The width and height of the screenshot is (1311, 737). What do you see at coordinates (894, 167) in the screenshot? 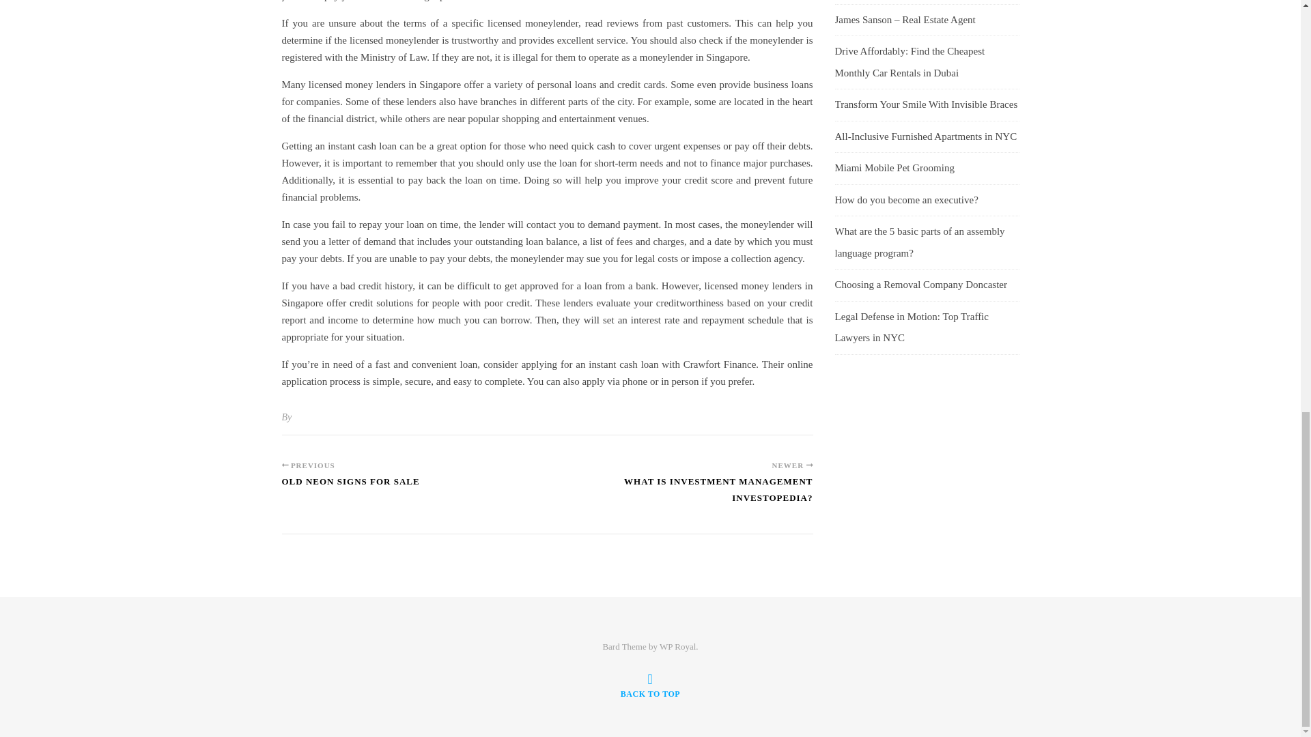
I see `Miami Mobile Pet Grooming` at bounding box center [894, 167].